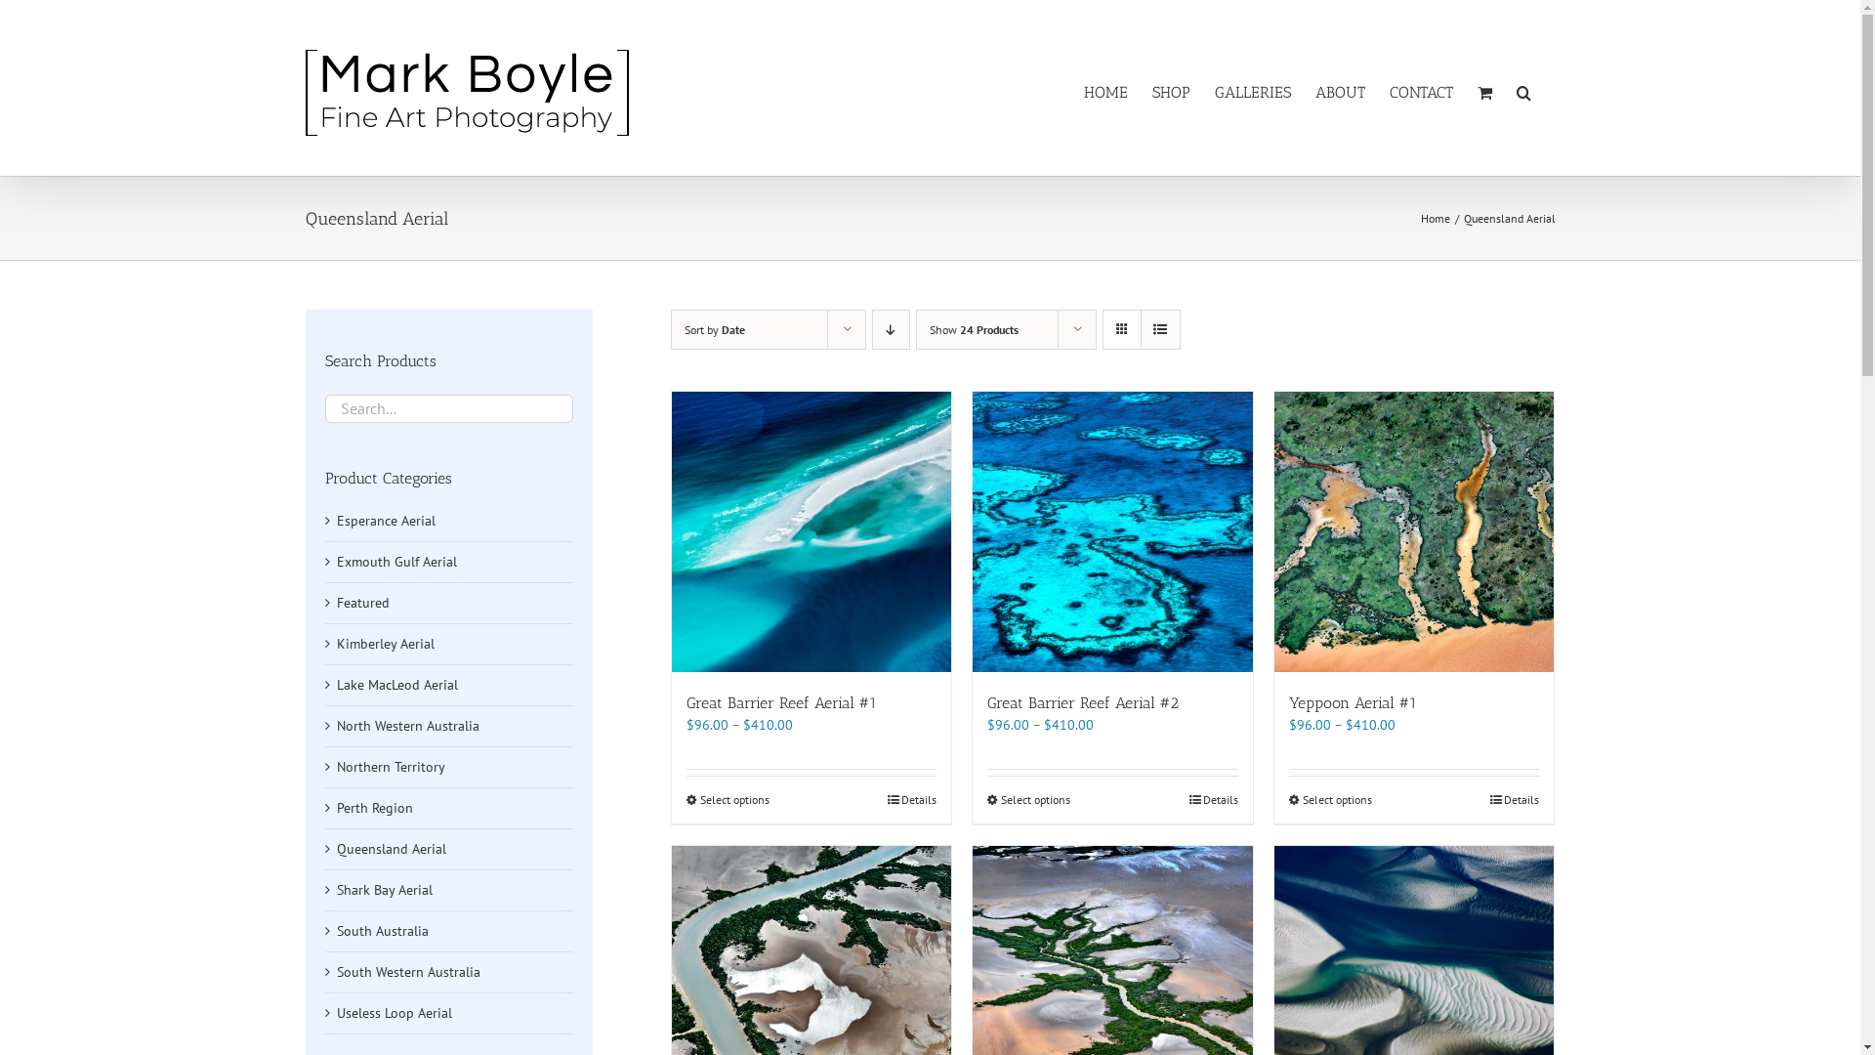  I want to click on Exmouth Gulf Aerial, so click(396, 562).